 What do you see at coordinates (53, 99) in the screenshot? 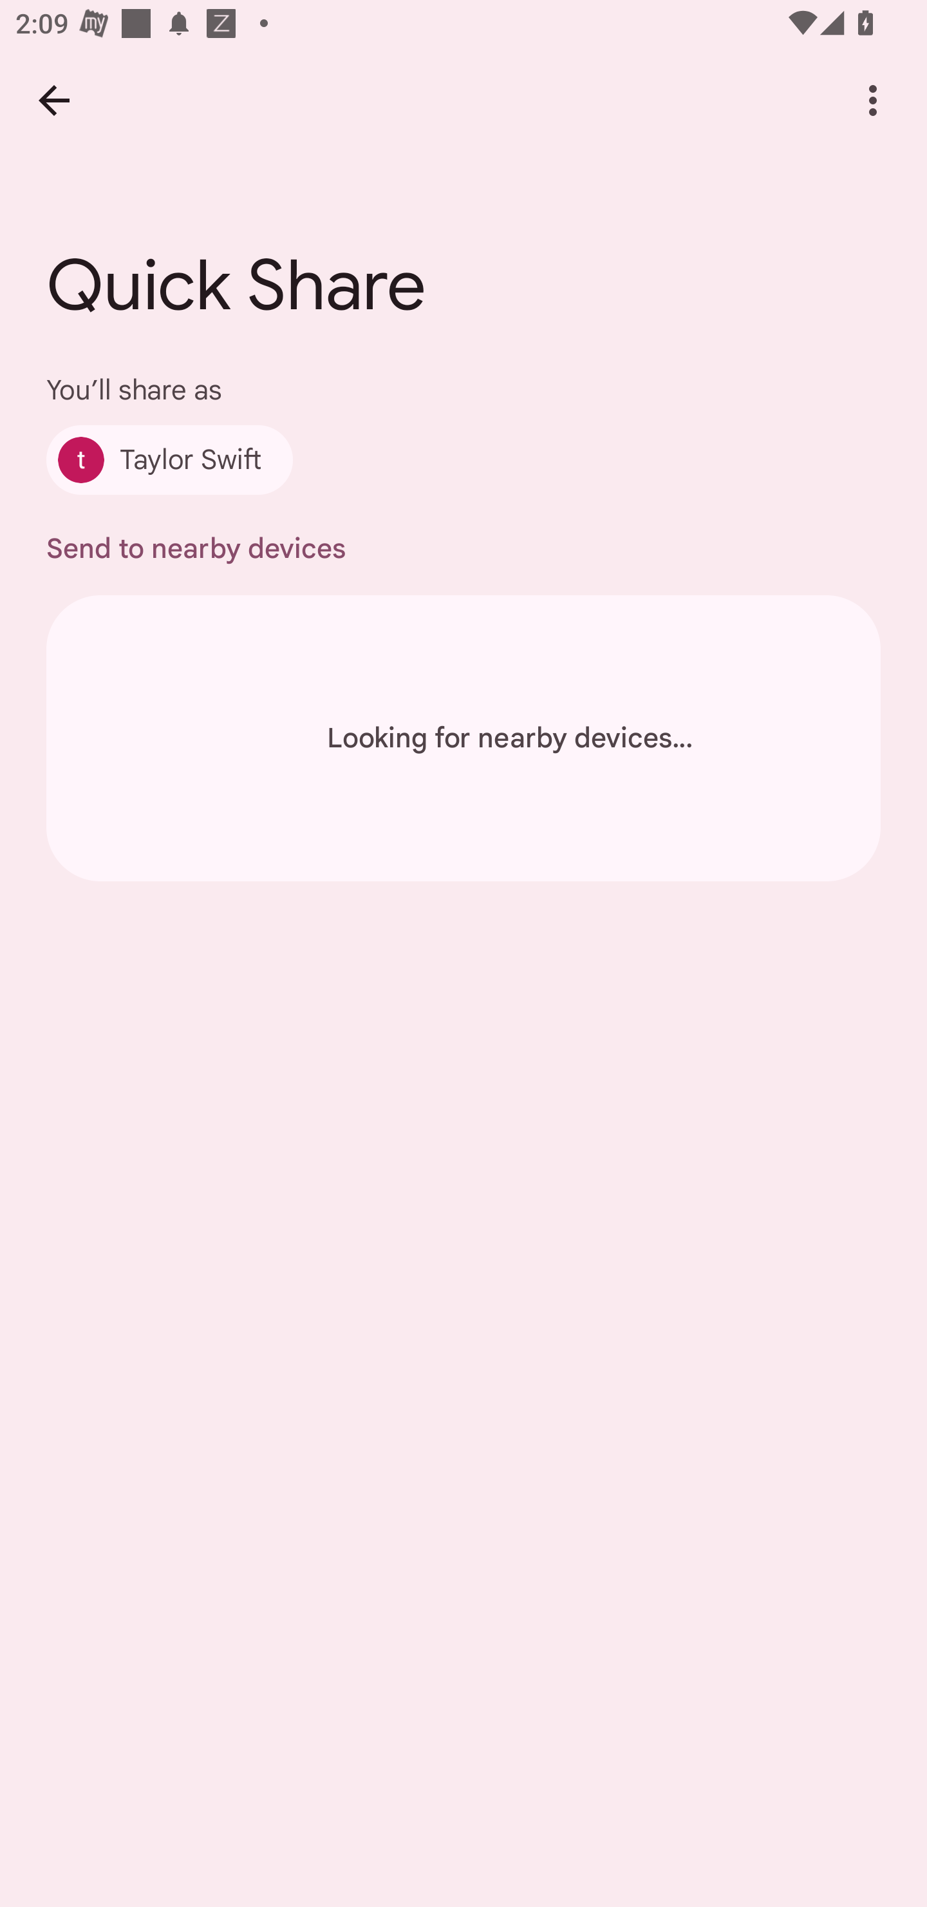
I see `Back` at bounding box center [53, 99].